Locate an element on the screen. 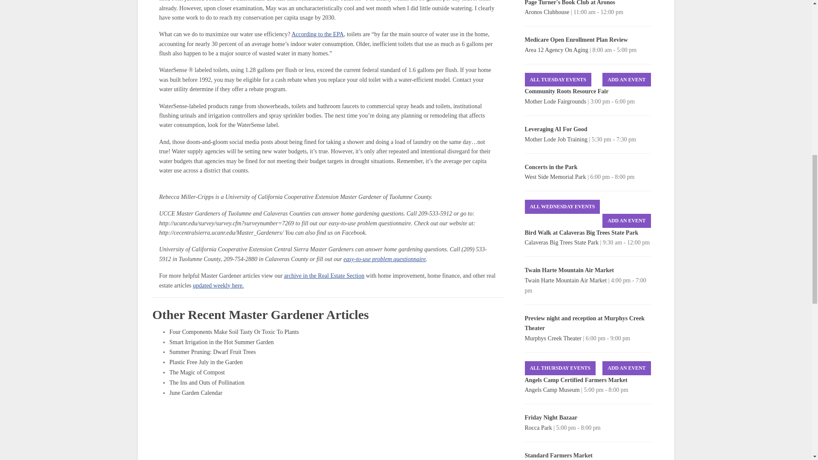 This screenshot has width=818, height=460. Add An Event is located at coordinates (626, 221).